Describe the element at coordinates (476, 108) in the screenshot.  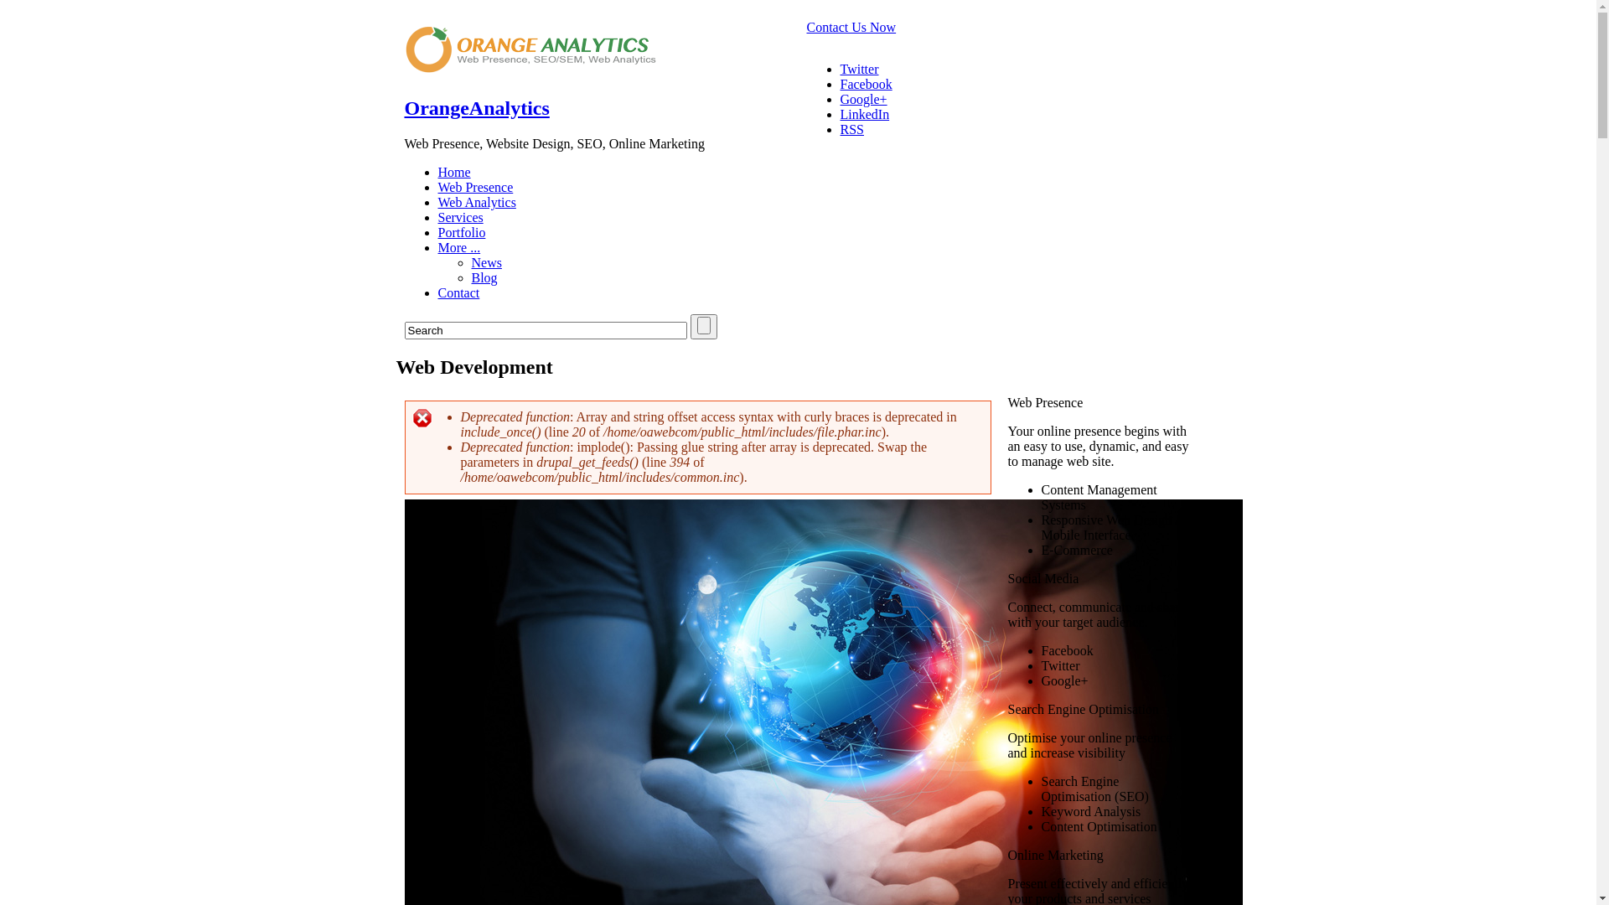
I see `OrangeAnalytics` at that location.